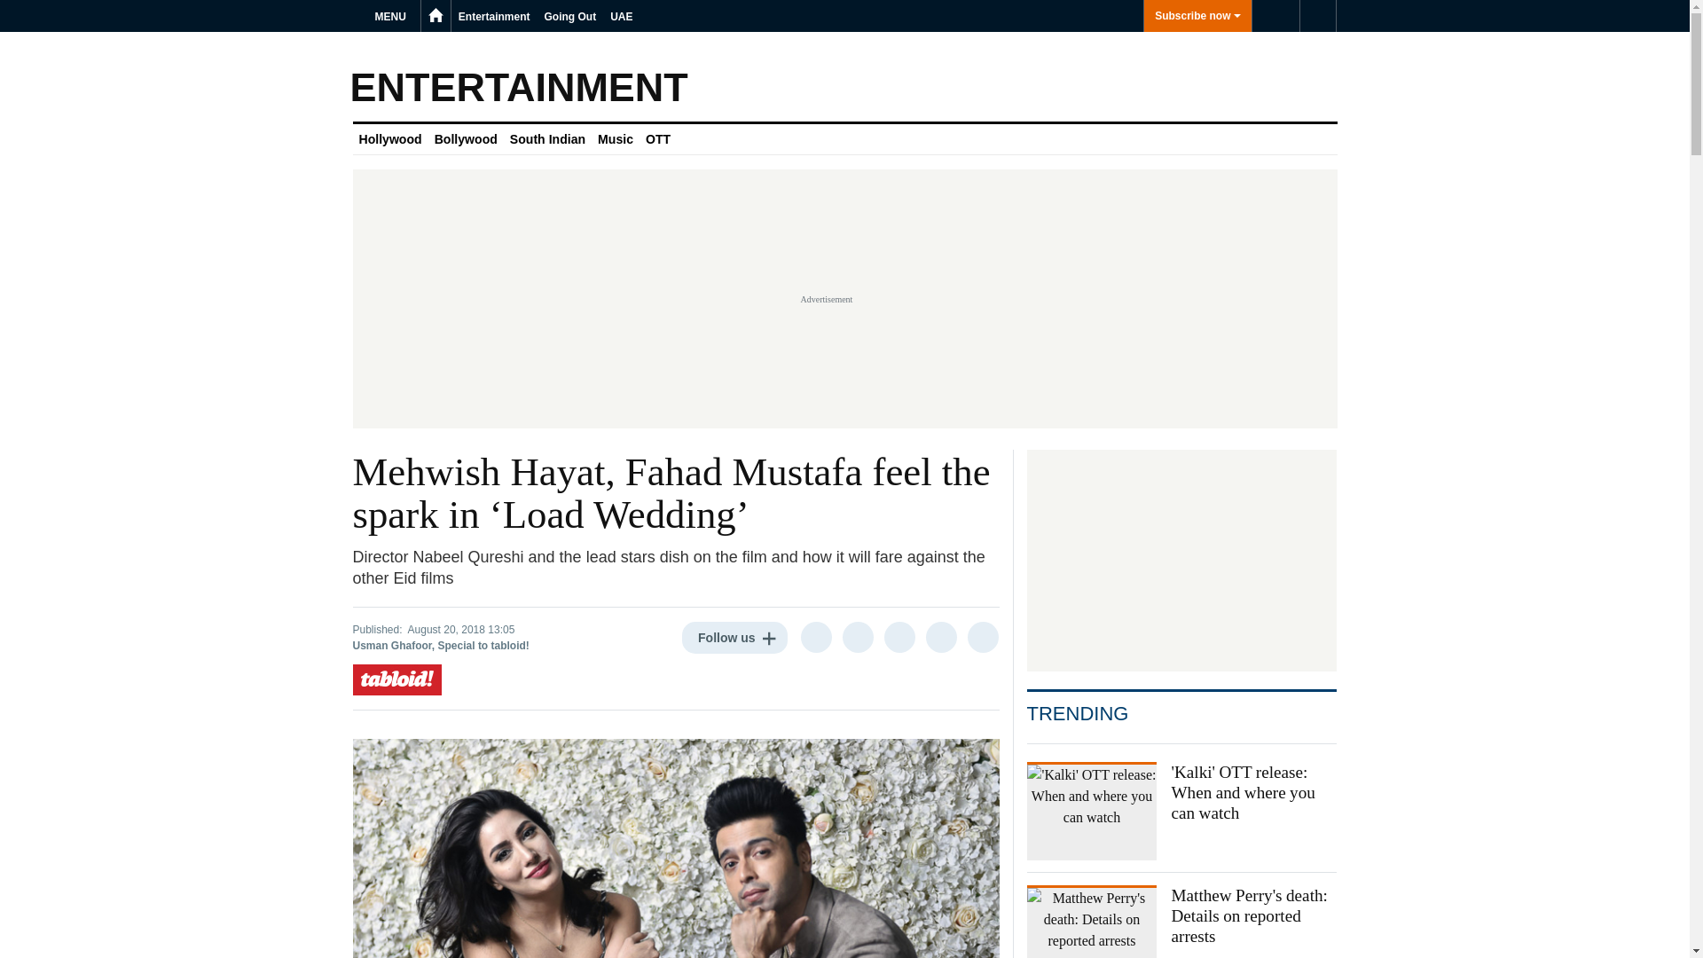  Describe the element at coordinates (494, 16) in the screenshot. I see `Entertainment` at that location.